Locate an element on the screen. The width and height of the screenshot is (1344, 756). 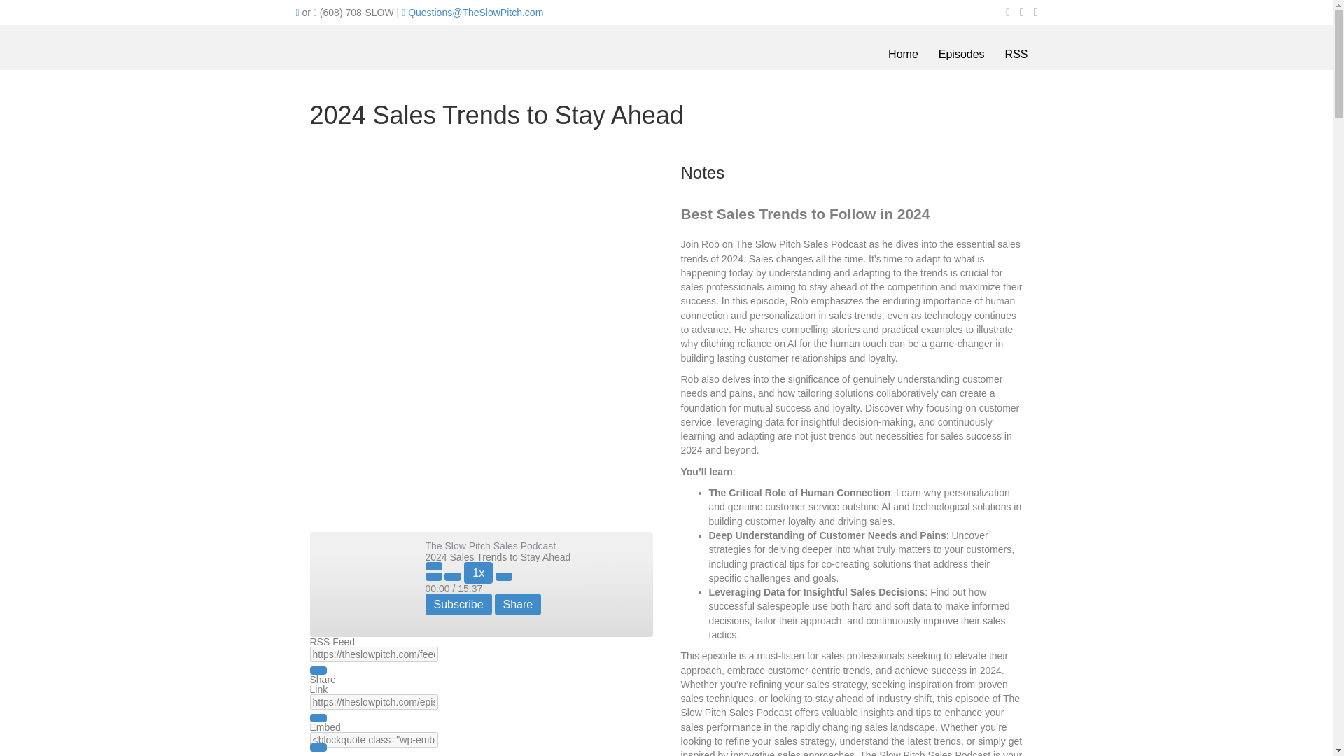
RSS is located at coordinates (1016, 55).